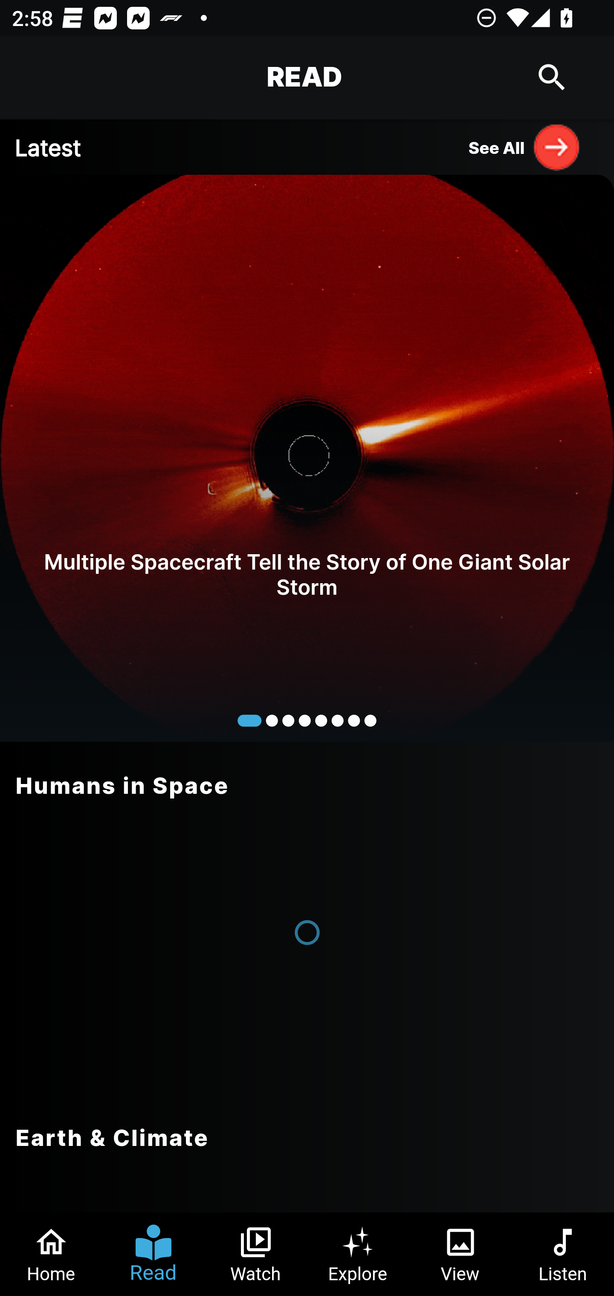 This screenshot has width=614, height=1296. I want to click on See All, so click(524, 147).